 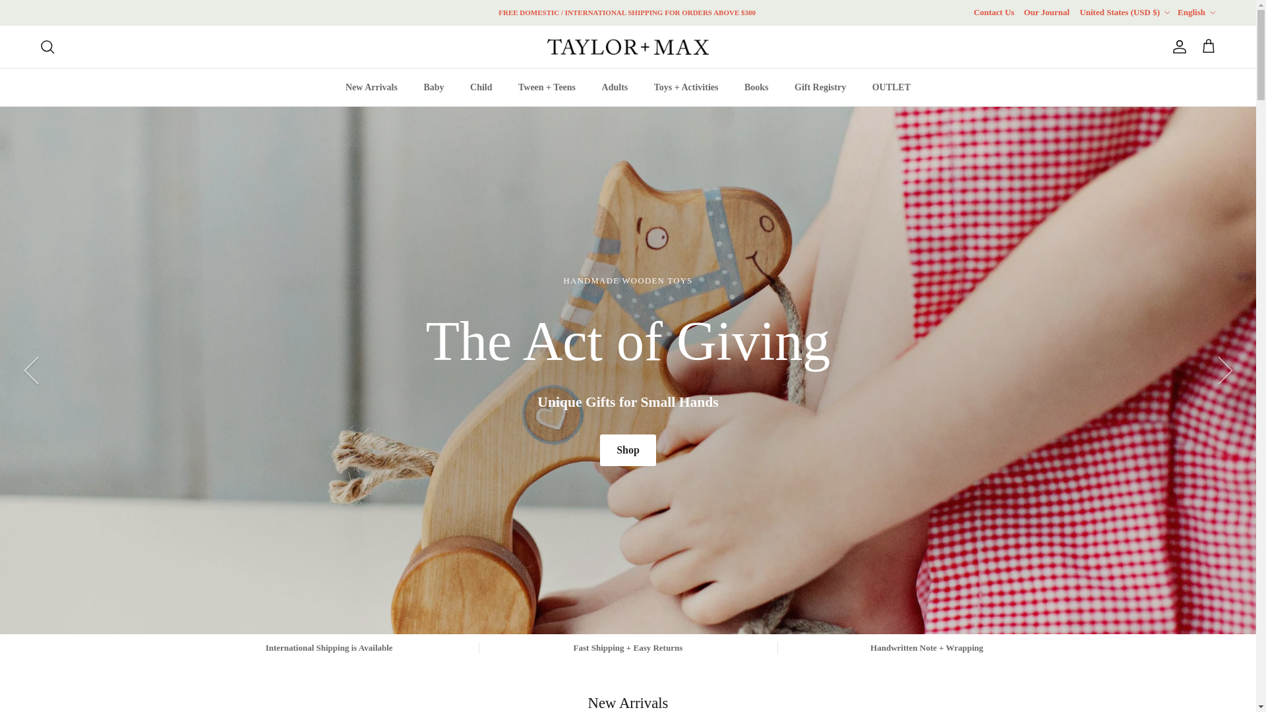 What do you see at coordinates (1047, 13) in the screenshot?
I see `Our Journal` at bounding box center [1047, 13].